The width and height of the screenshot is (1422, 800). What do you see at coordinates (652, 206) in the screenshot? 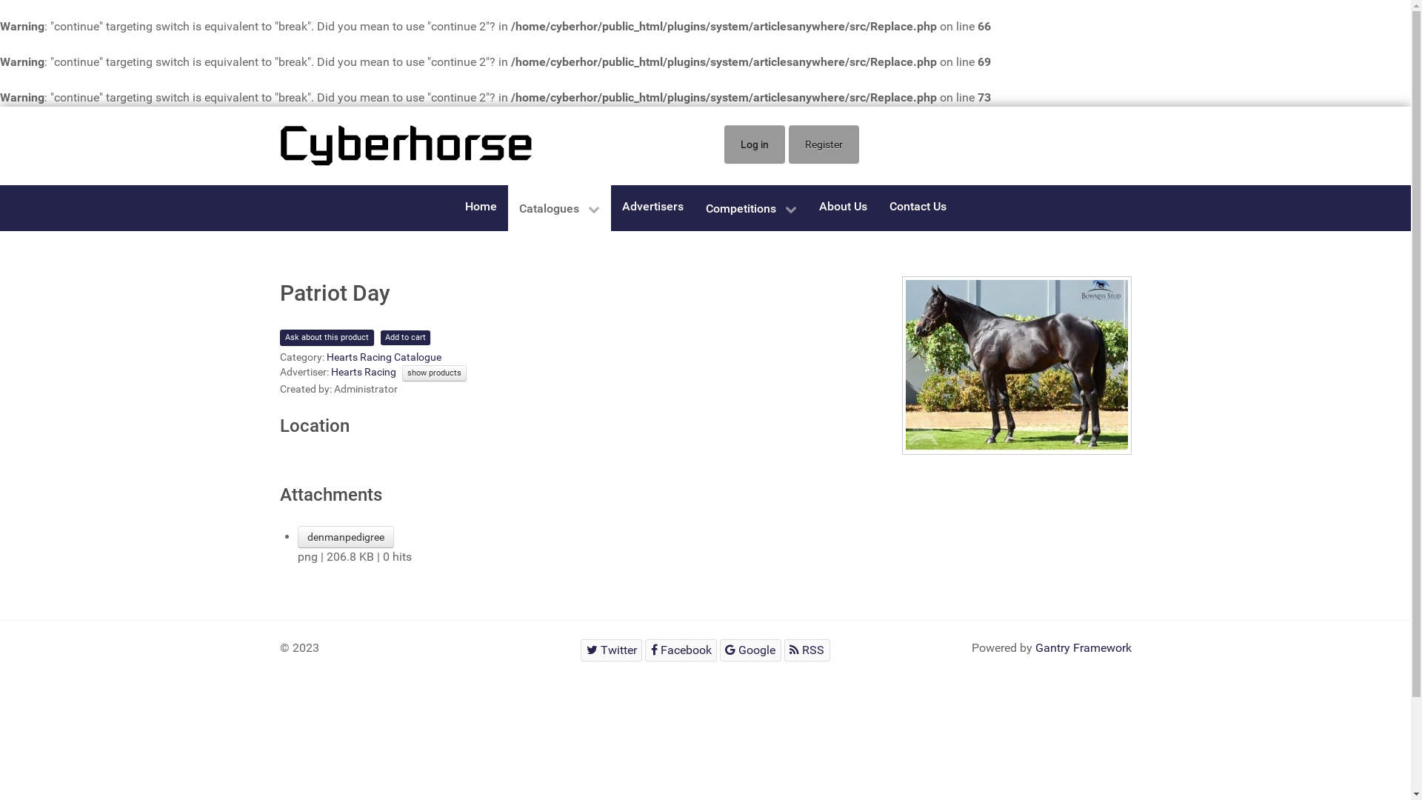
I see `Advertisers` at bounding box center [652, 206].